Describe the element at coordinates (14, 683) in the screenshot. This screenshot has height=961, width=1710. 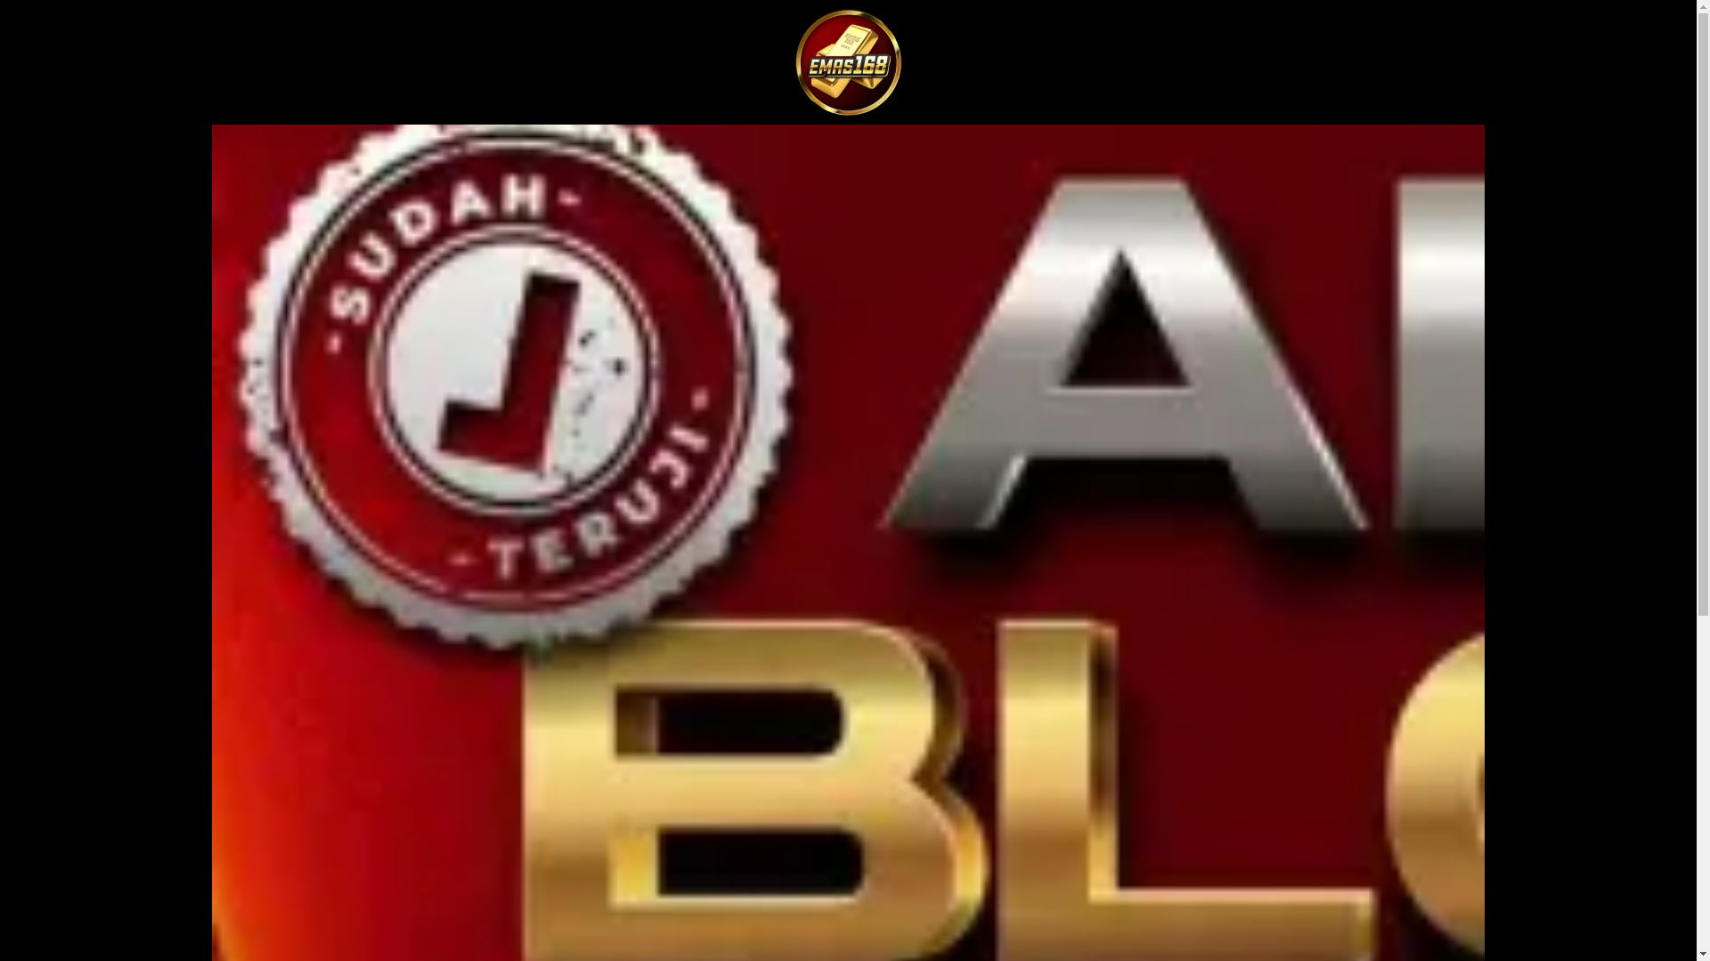
I see `Previous item in carousel (1 of 1)` at that location.